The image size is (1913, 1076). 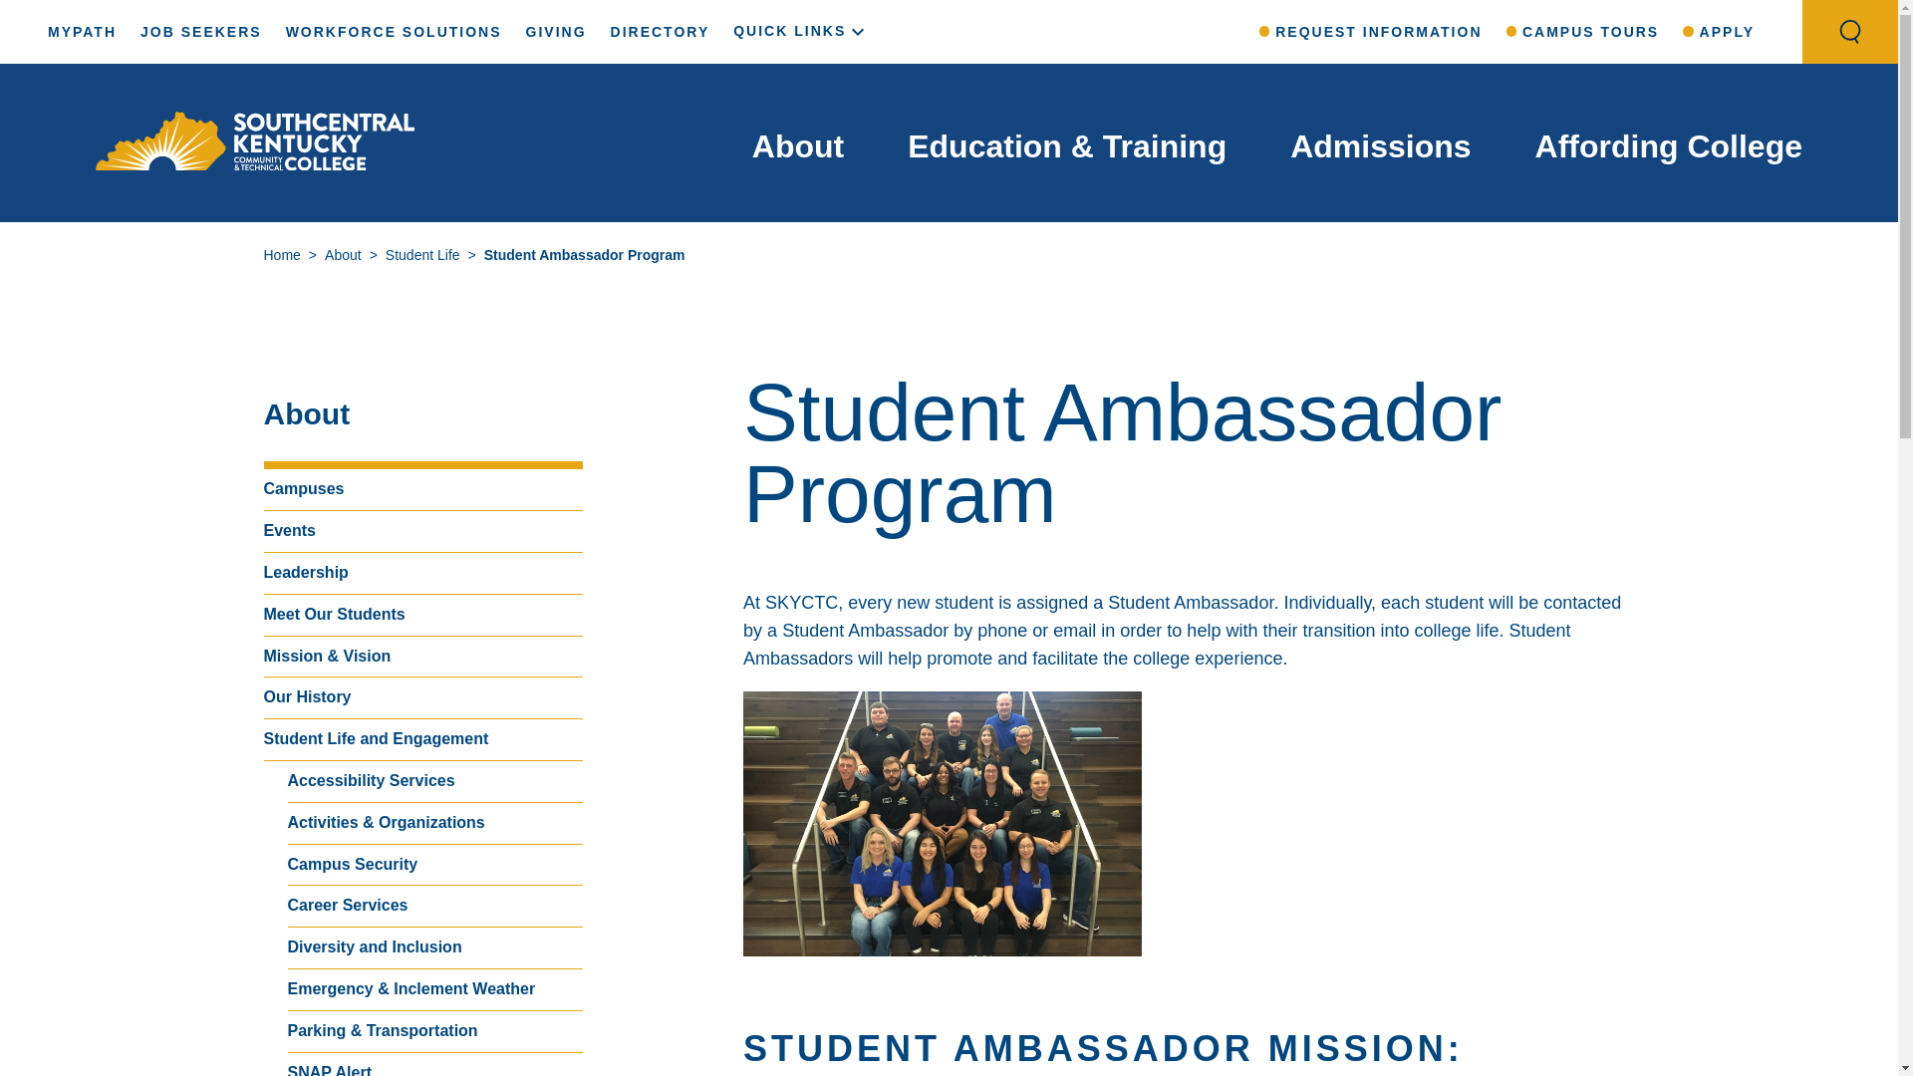 I want to click on QUICK LINKS, so click(x=801, y=30).